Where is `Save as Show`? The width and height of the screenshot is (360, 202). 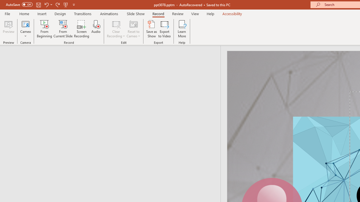
Save as Show is located at coordinates (152, 29).